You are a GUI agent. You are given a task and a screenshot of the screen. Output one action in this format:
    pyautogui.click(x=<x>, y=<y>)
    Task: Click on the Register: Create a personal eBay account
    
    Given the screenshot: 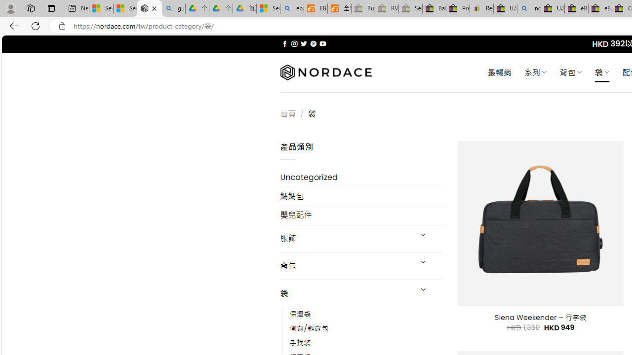 What is the action you would take?
    pyautogui.click(x=482, y=9)
    